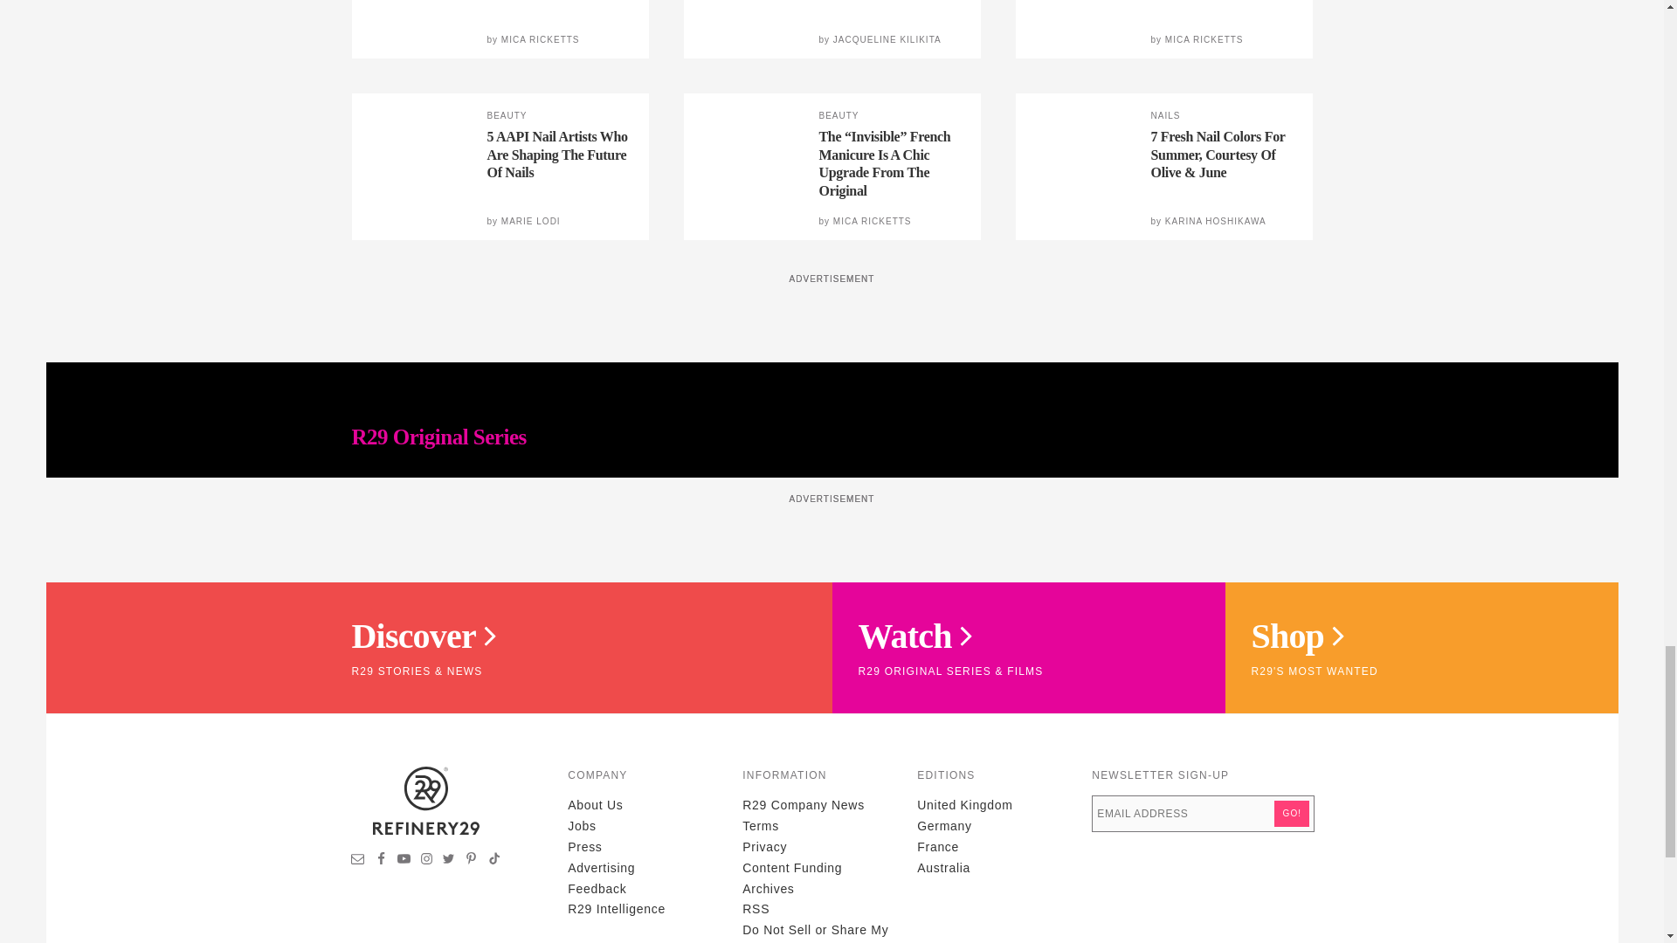 Image resolution: width=1677 pixels, height=943 pixels. I want to click on Visit Refinery29 on YouTube, so click(404, 861).